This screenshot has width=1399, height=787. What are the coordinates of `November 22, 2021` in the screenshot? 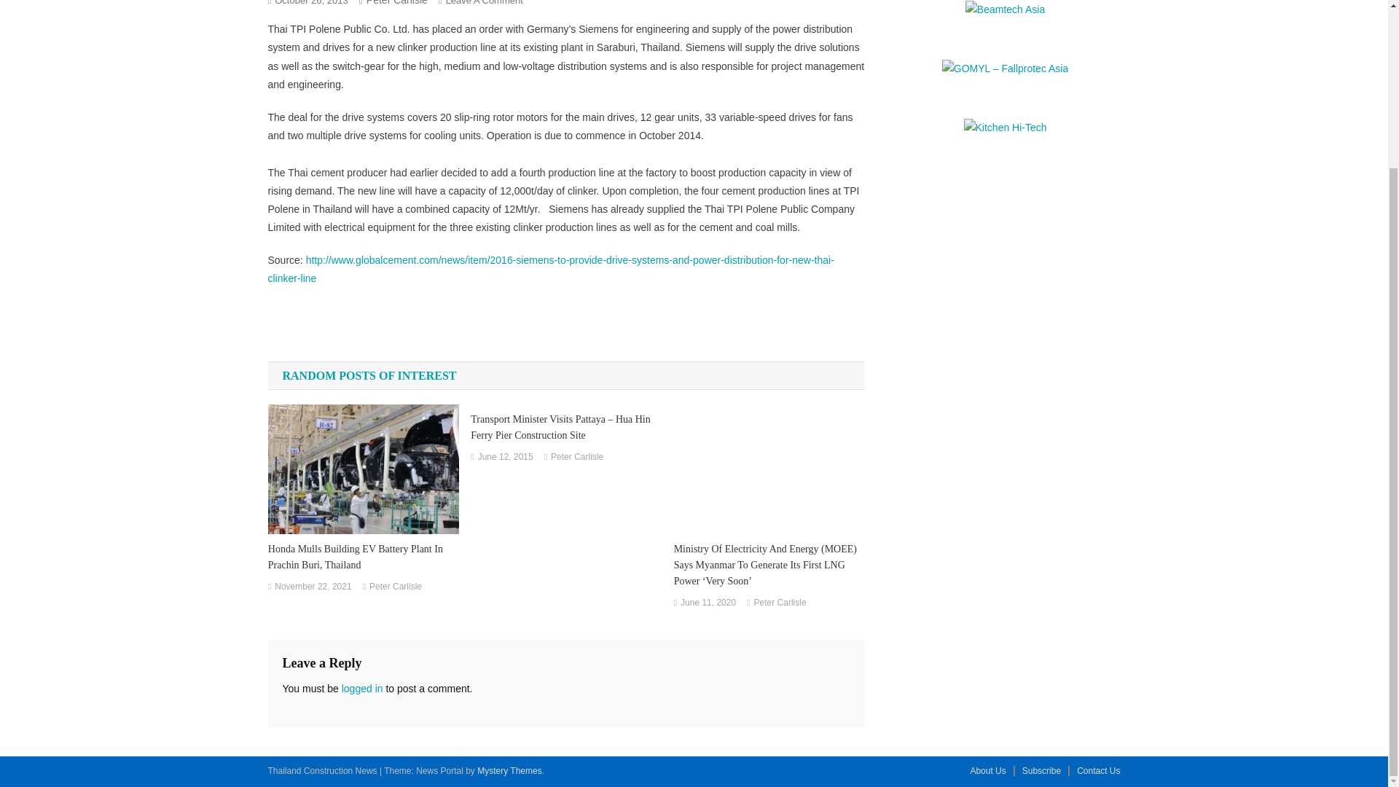 It's located at (312, 587).